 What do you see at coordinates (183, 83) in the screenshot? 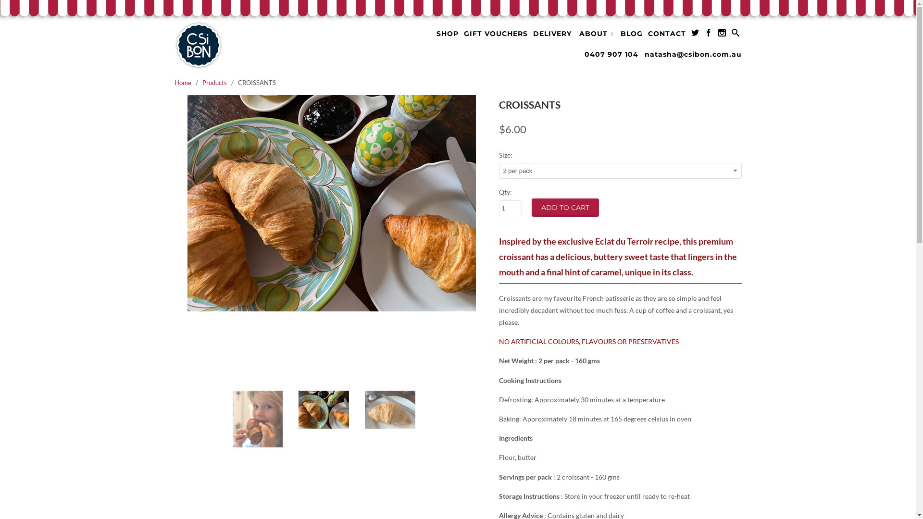
I see `Home` at bounding box center [183, 83].